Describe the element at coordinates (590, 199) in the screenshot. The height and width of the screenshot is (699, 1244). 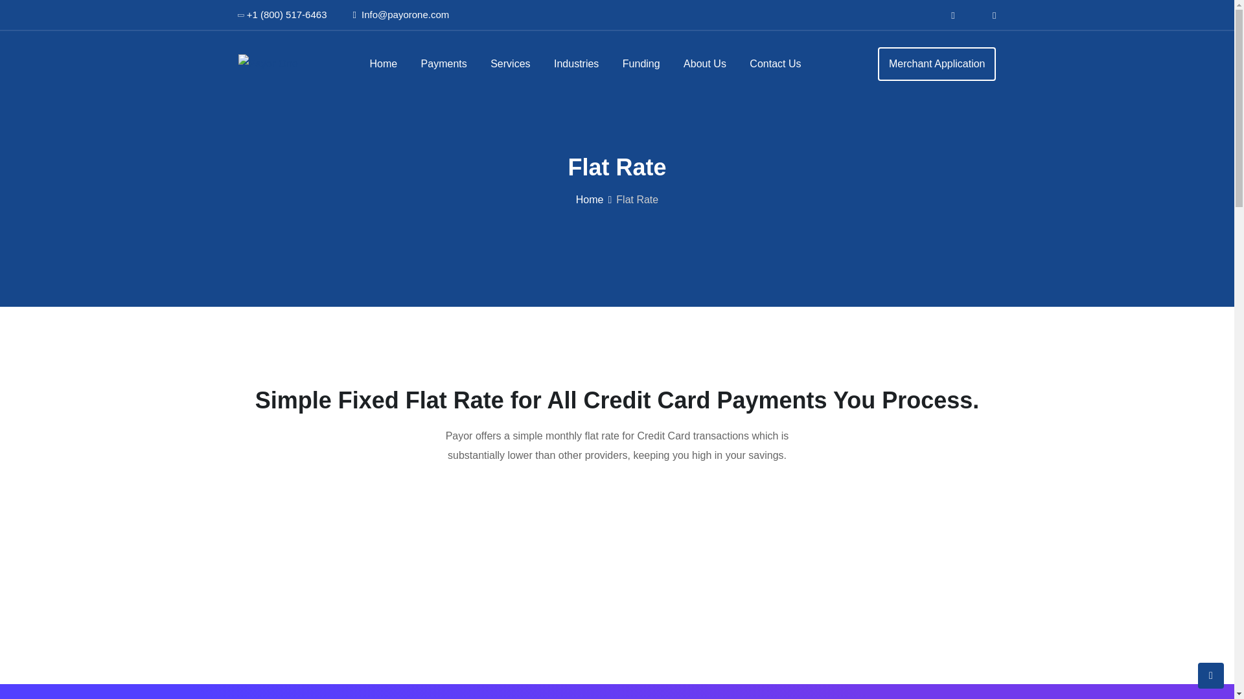
I see `Go to Payor One.` at that location.